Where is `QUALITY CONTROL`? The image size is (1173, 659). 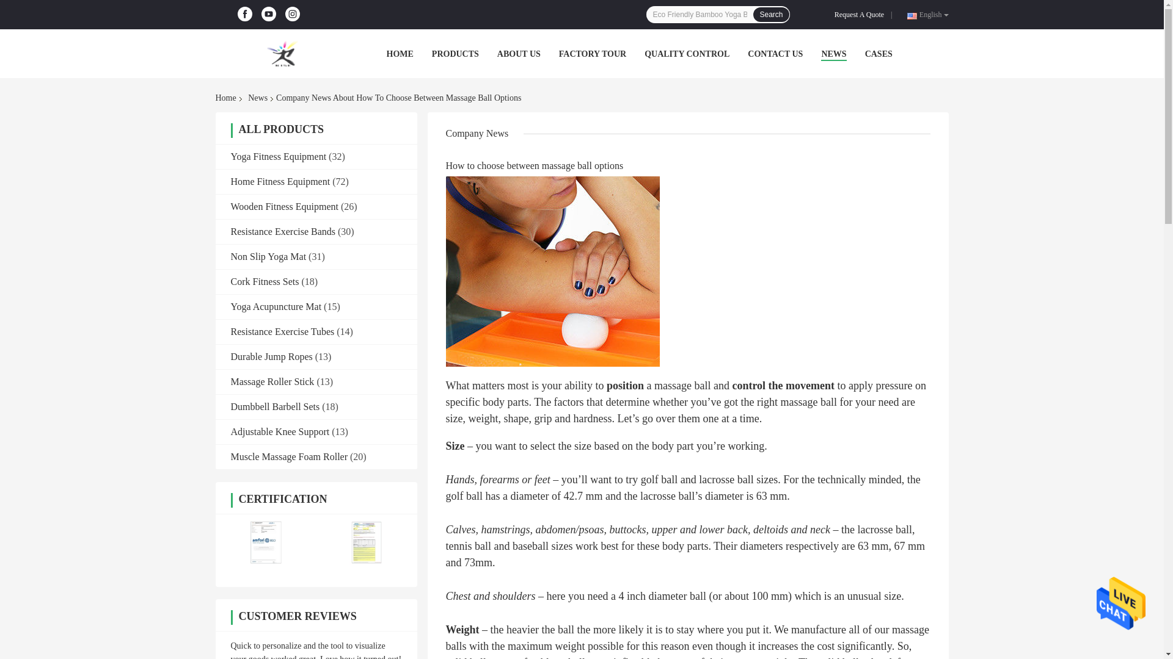
QUALITY CONTROL is located at coordinates (687, 54).